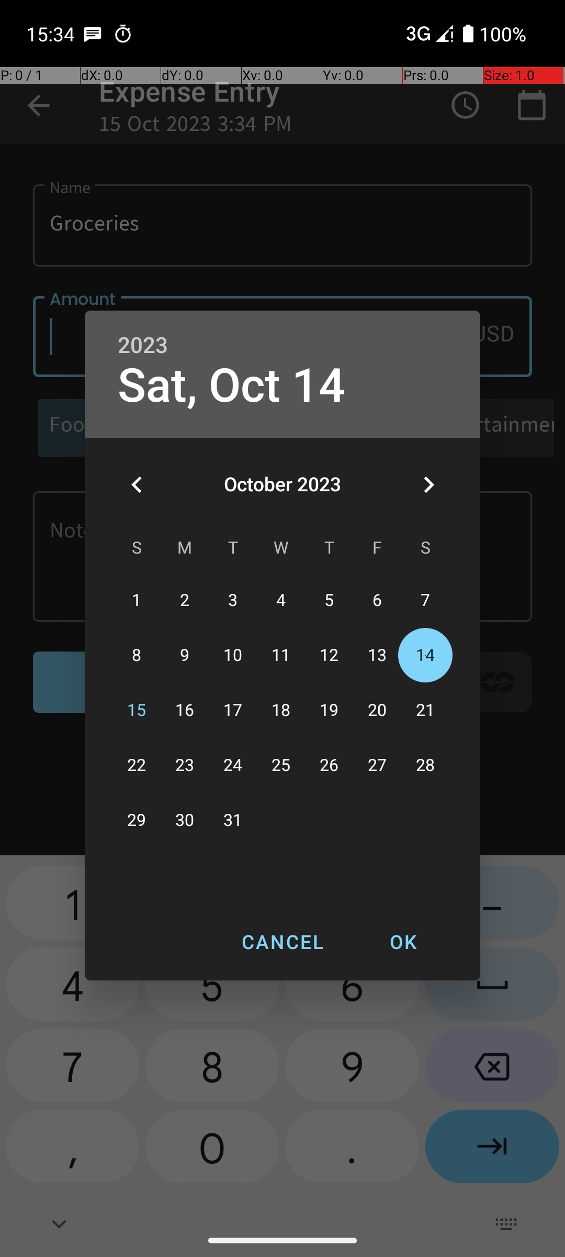  Describe the element at coordinates (233, 710) in the screenshot. I see `17` at that location.